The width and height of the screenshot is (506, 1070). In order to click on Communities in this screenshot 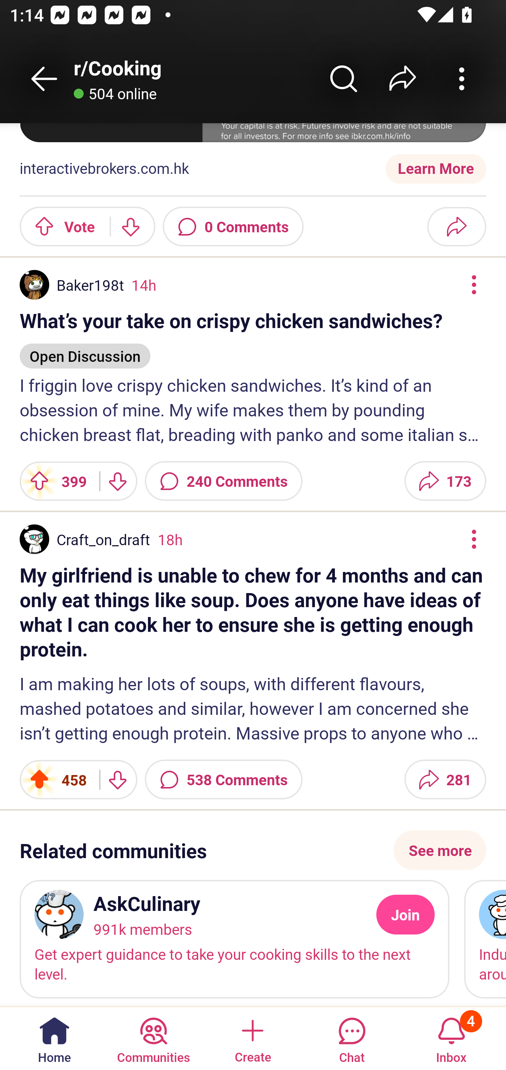, I will do `click(153, 1038)`.